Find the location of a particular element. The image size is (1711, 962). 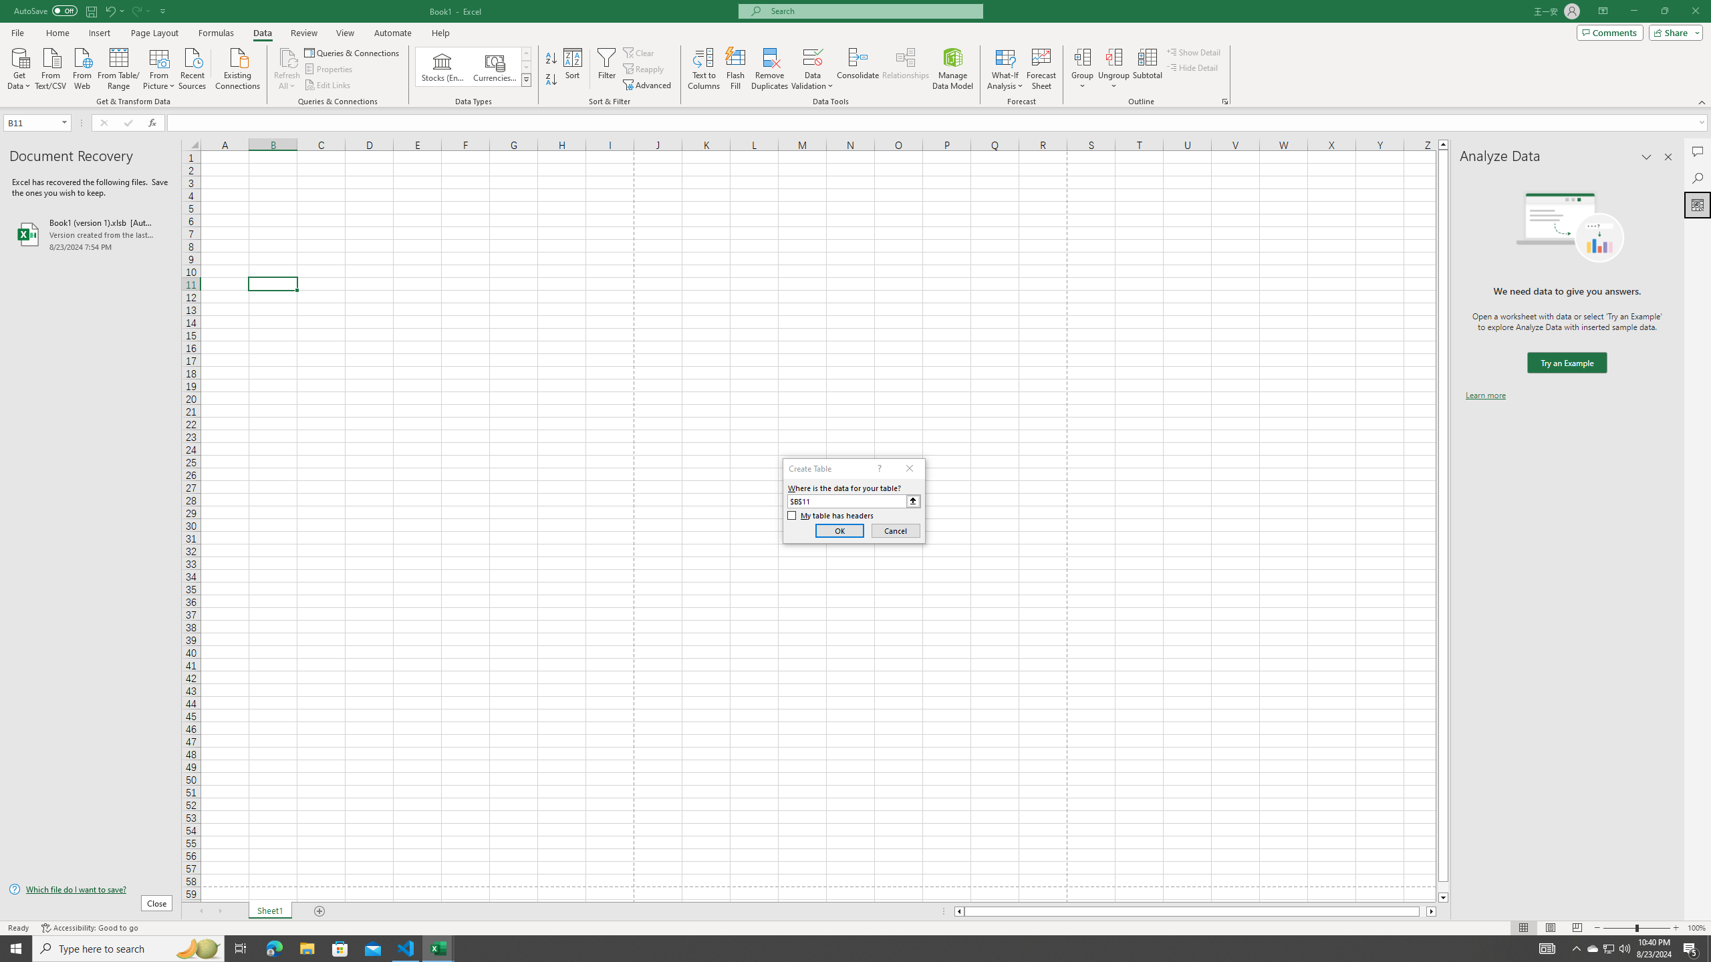

We need data to give you answers. Try an Example is located at coordinates (1567, 363).